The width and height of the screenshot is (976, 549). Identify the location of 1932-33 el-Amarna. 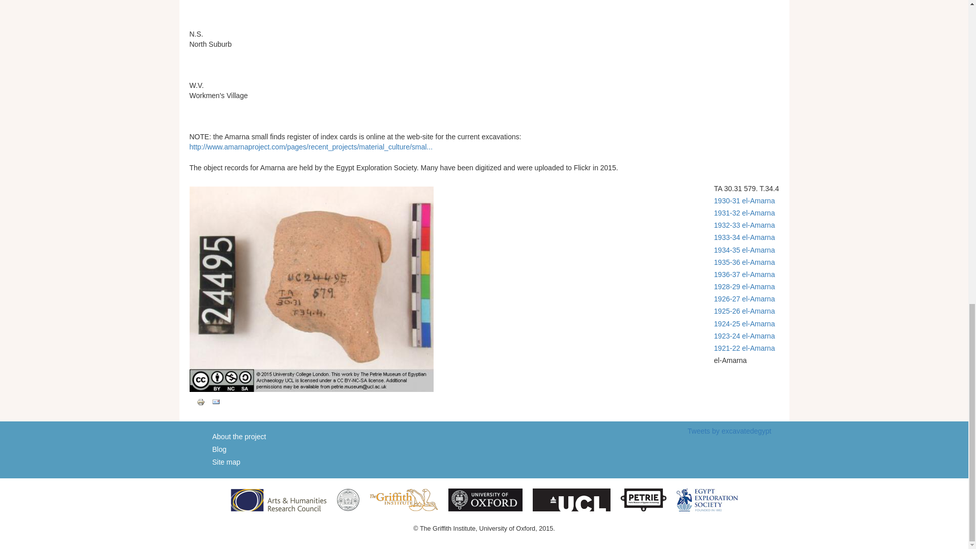
(744, 225).